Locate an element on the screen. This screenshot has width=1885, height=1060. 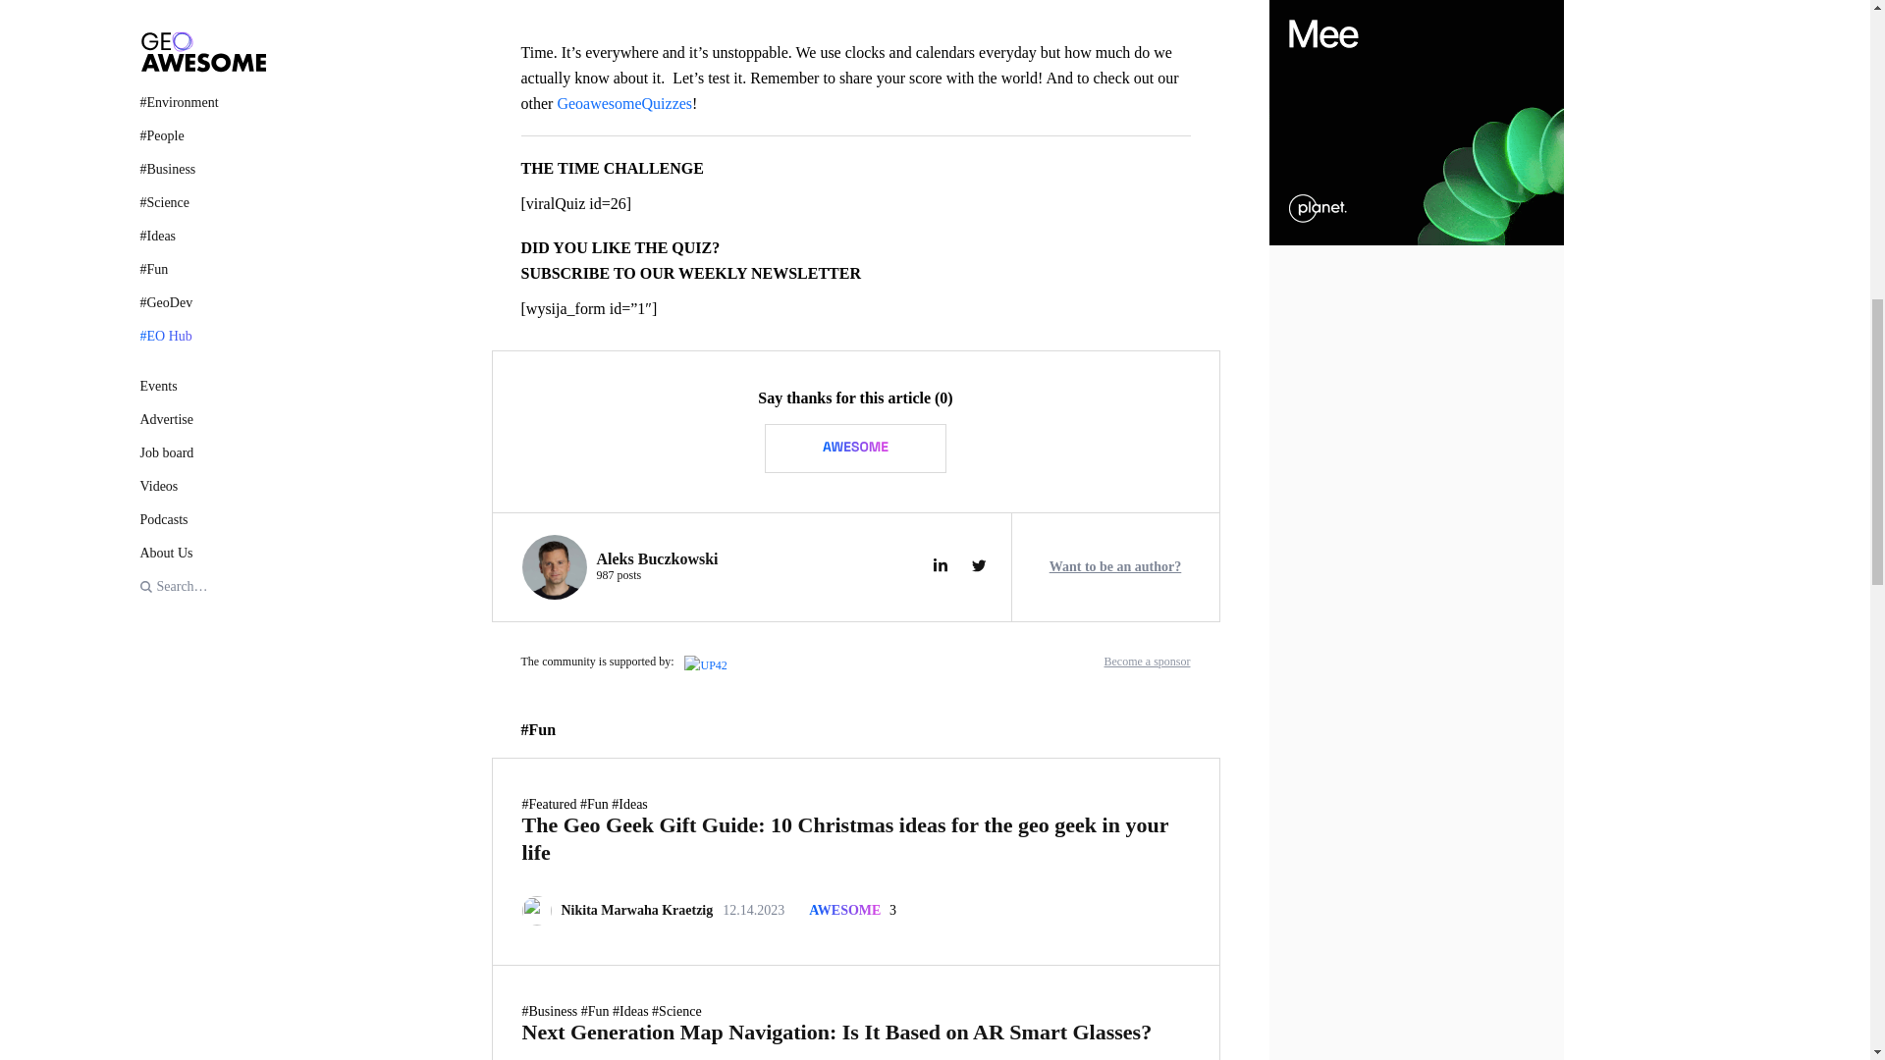
Become a sponsor is located at coordinates (1148, 662).